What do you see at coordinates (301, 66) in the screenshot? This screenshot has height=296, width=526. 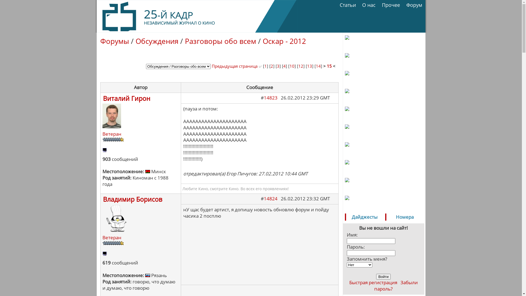 I see `12` at bounding box center [301, 66].